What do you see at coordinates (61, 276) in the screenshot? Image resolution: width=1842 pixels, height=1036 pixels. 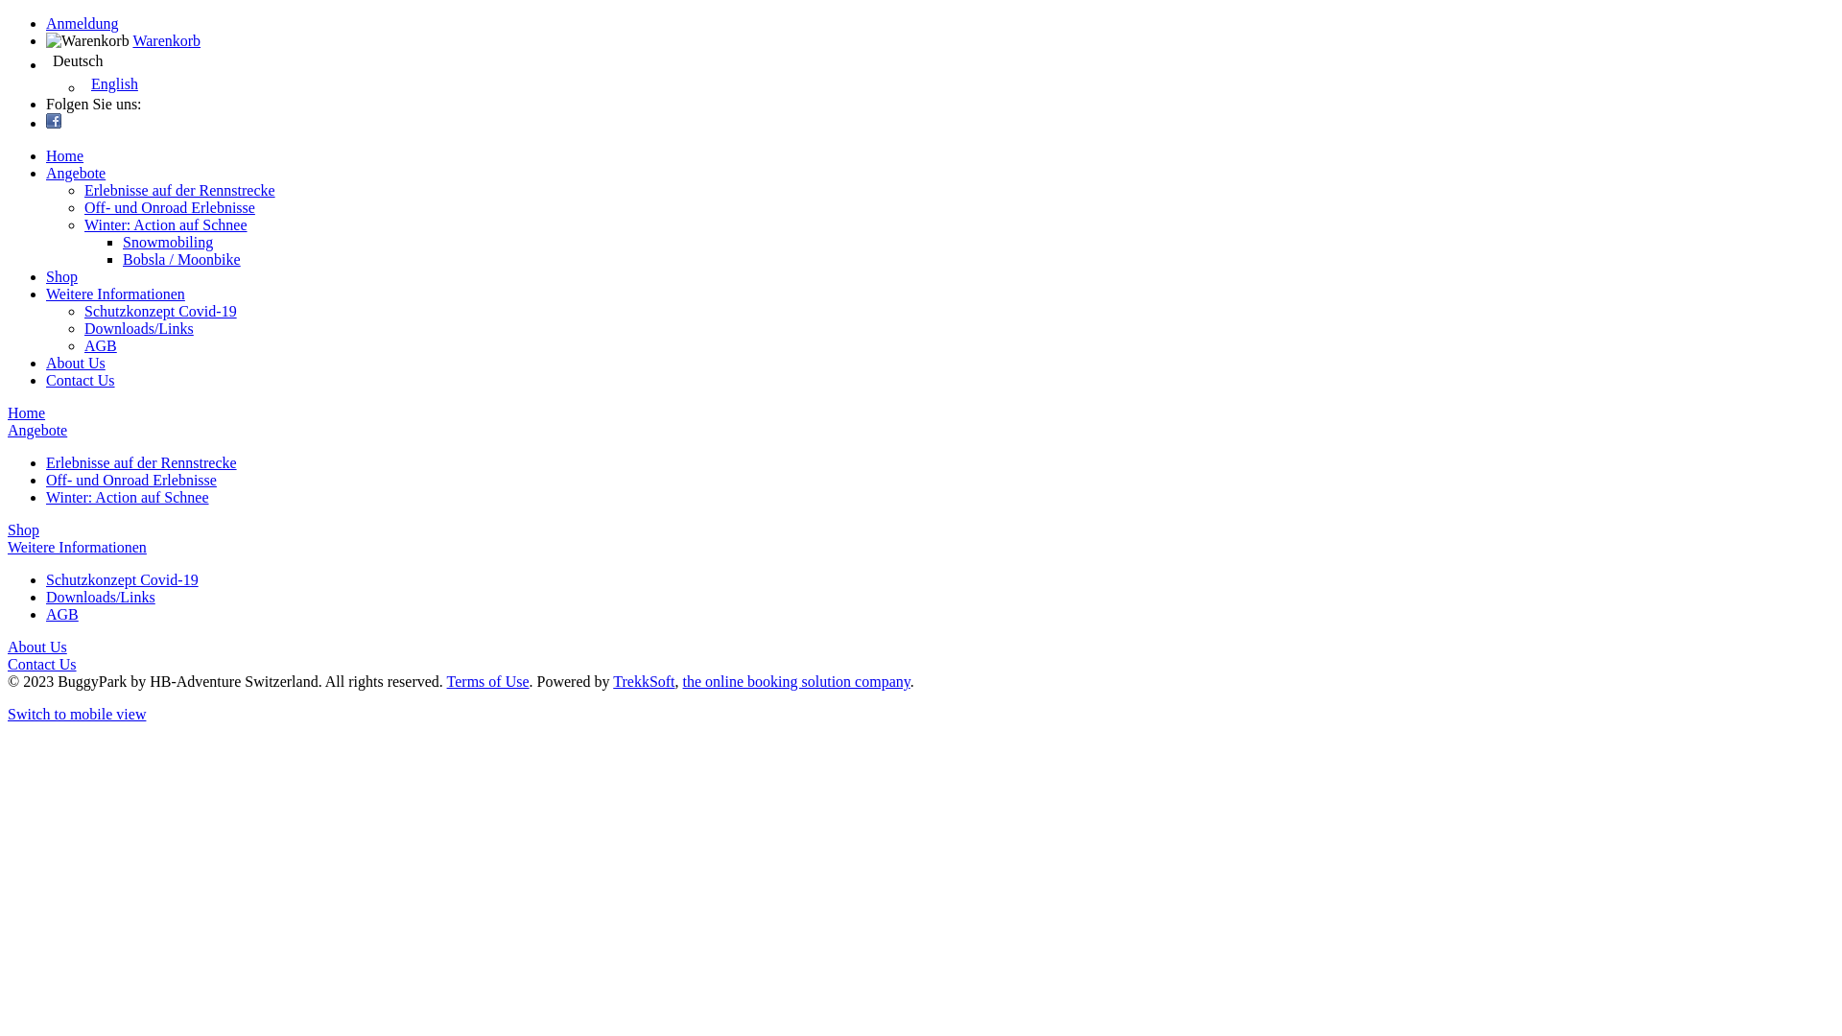 I see `Shop` at bounding box center [61, 276].